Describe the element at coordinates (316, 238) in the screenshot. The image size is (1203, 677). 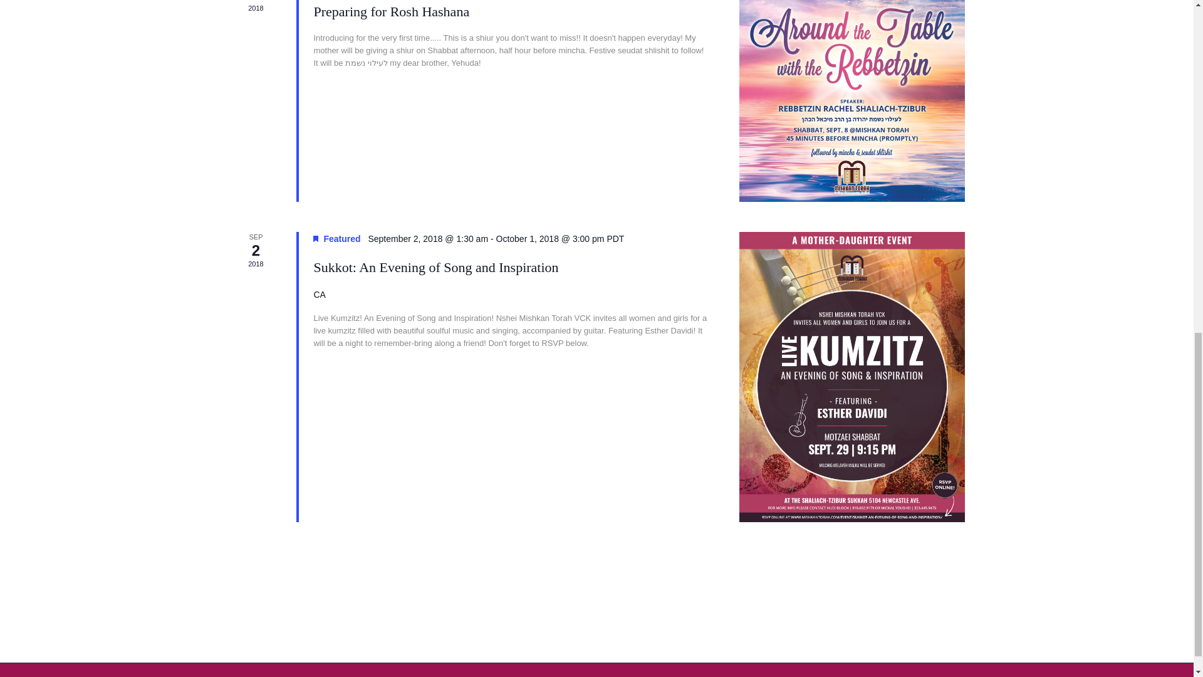
I see `Featured` at that location.